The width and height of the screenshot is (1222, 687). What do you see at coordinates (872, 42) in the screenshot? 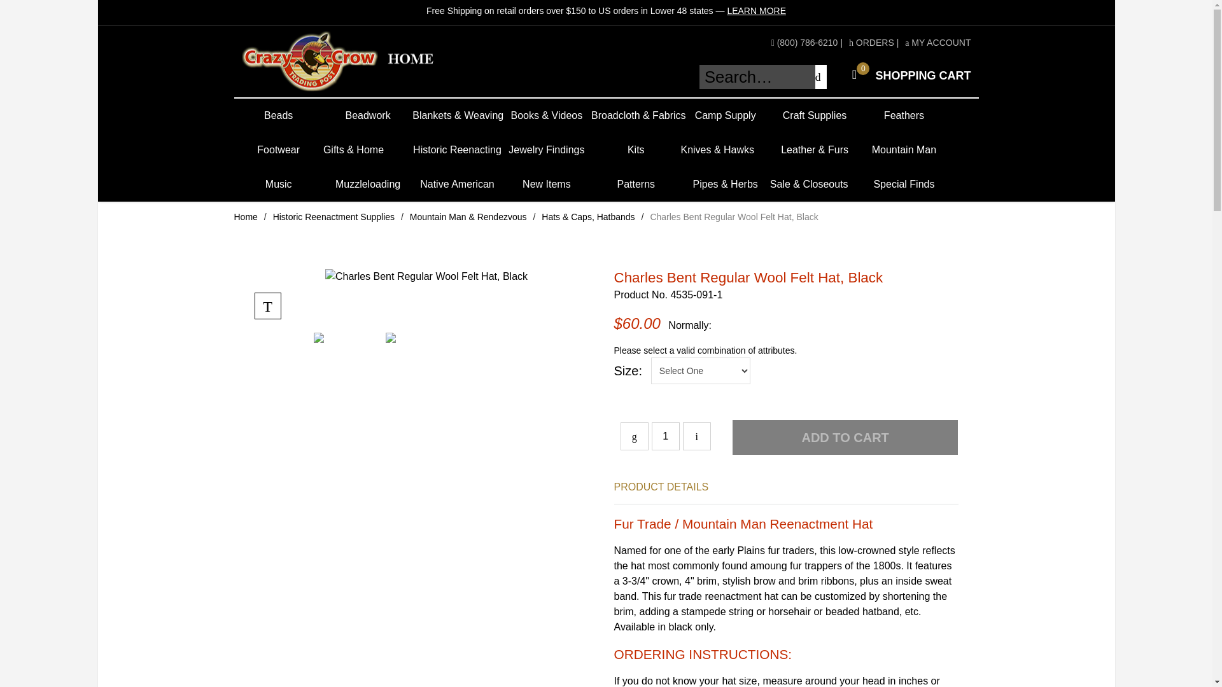
I see `ORDERS` at bounding box center [872, 42].